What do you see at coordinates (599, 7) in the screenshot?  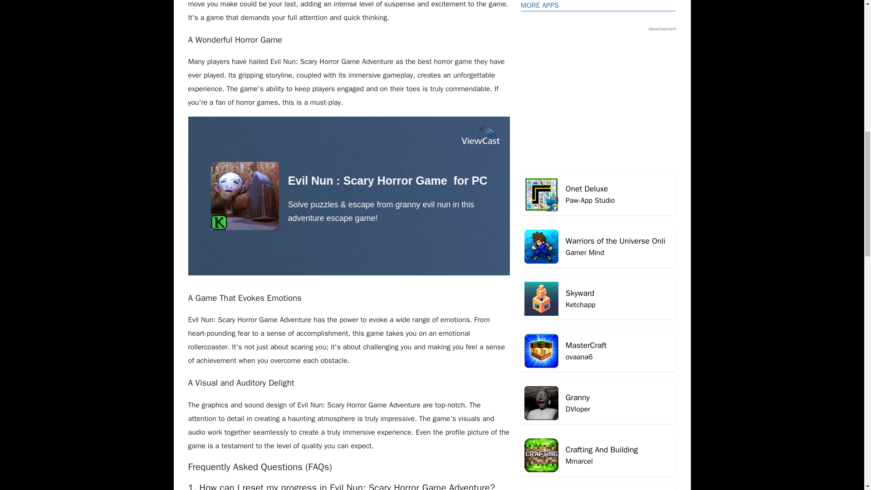 I see `1945 Classic Arcade for PC` at bounding box center [599, 7].